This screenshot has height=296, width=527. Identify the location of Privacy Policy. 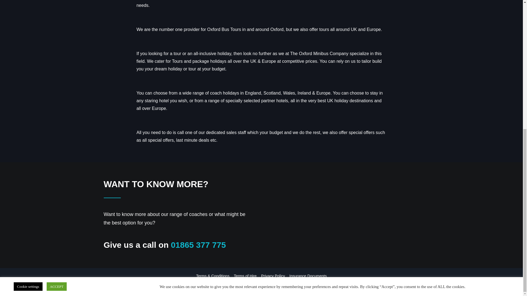
(273, 276).